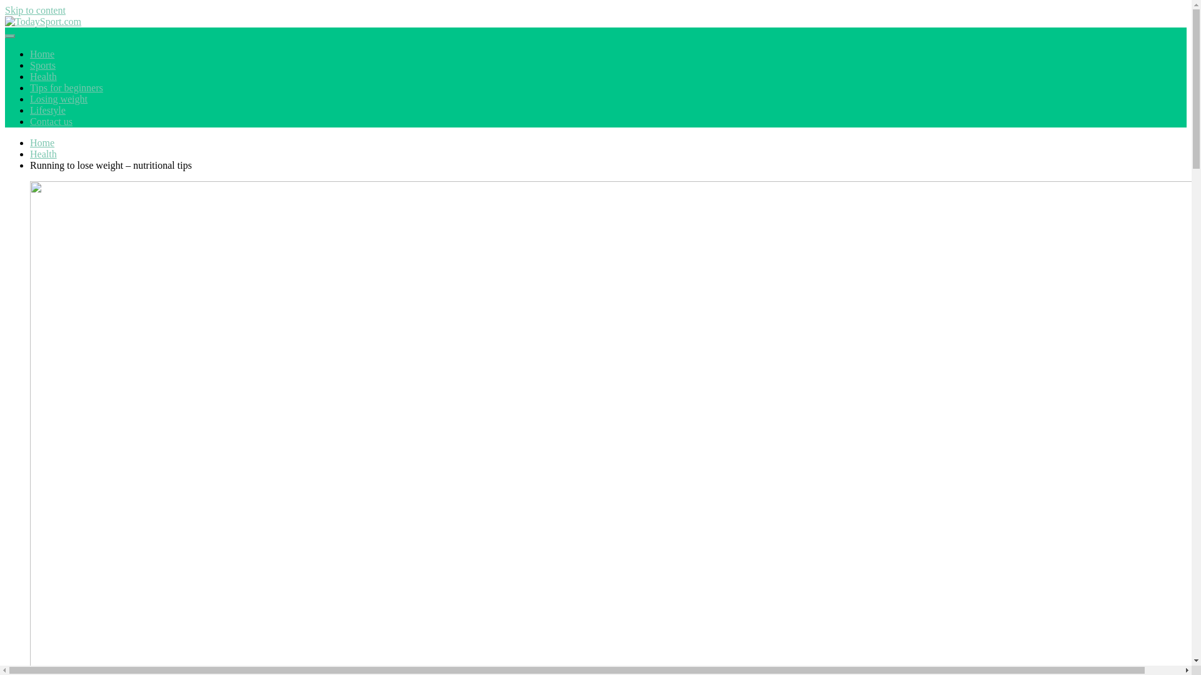 The image size is (1201, 675). I want to click on Tips for beginners, so click(66, 87).